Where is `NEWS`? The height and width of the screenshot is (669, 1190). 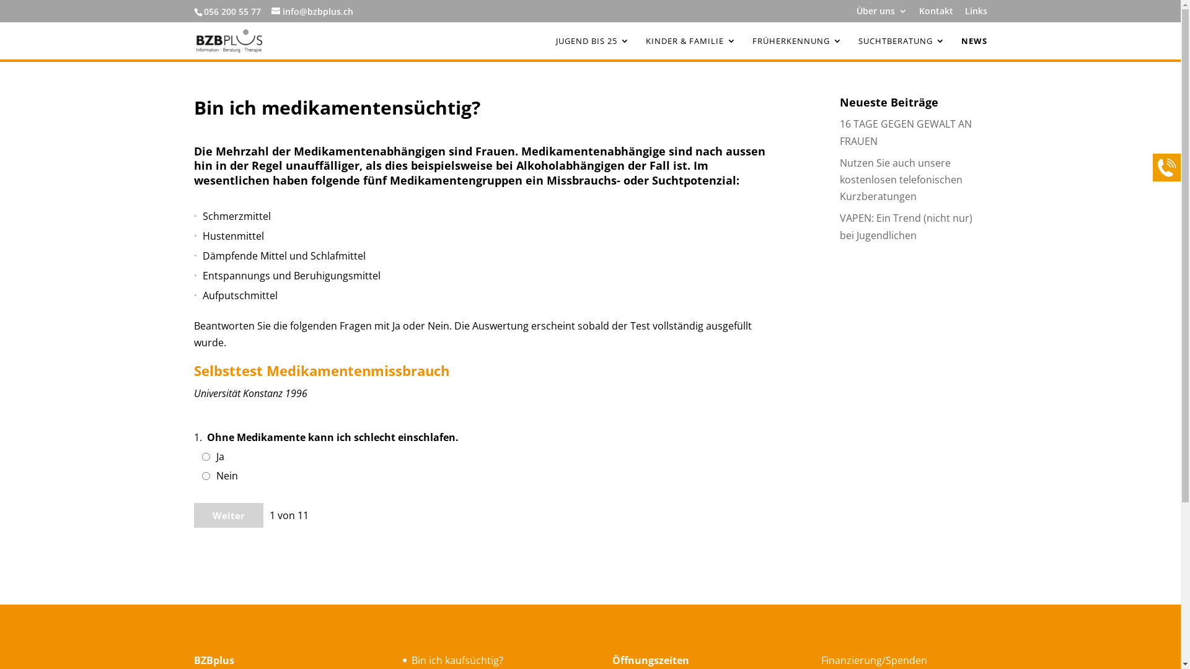 NEWS is located at coordinates (974, 48).